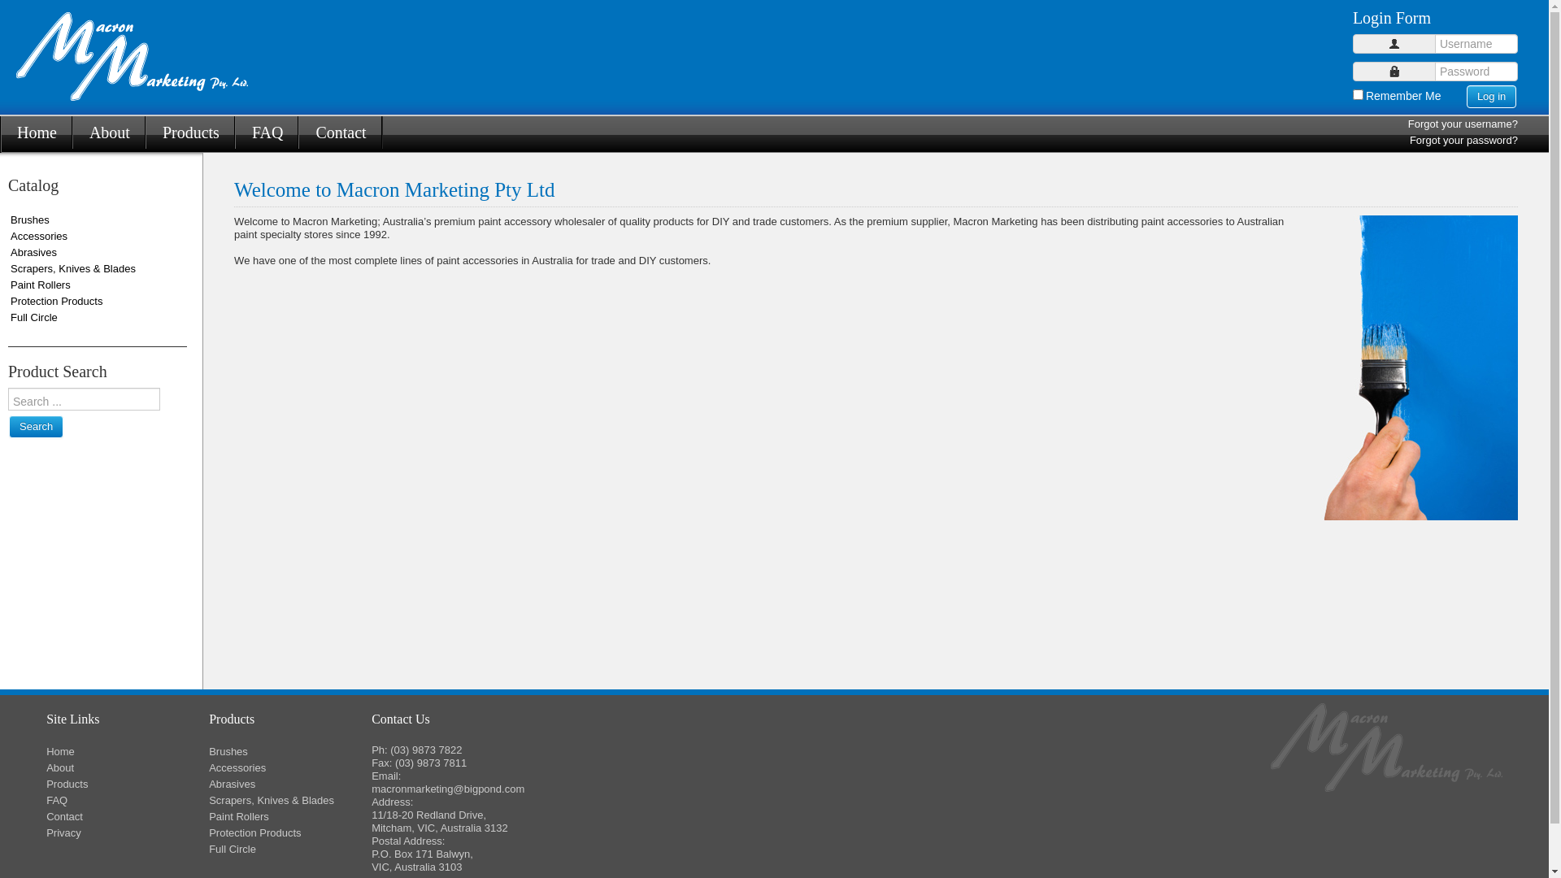 This screenshot has height=878, width=1561. I want to click on Full Circle, so click(290, 850).